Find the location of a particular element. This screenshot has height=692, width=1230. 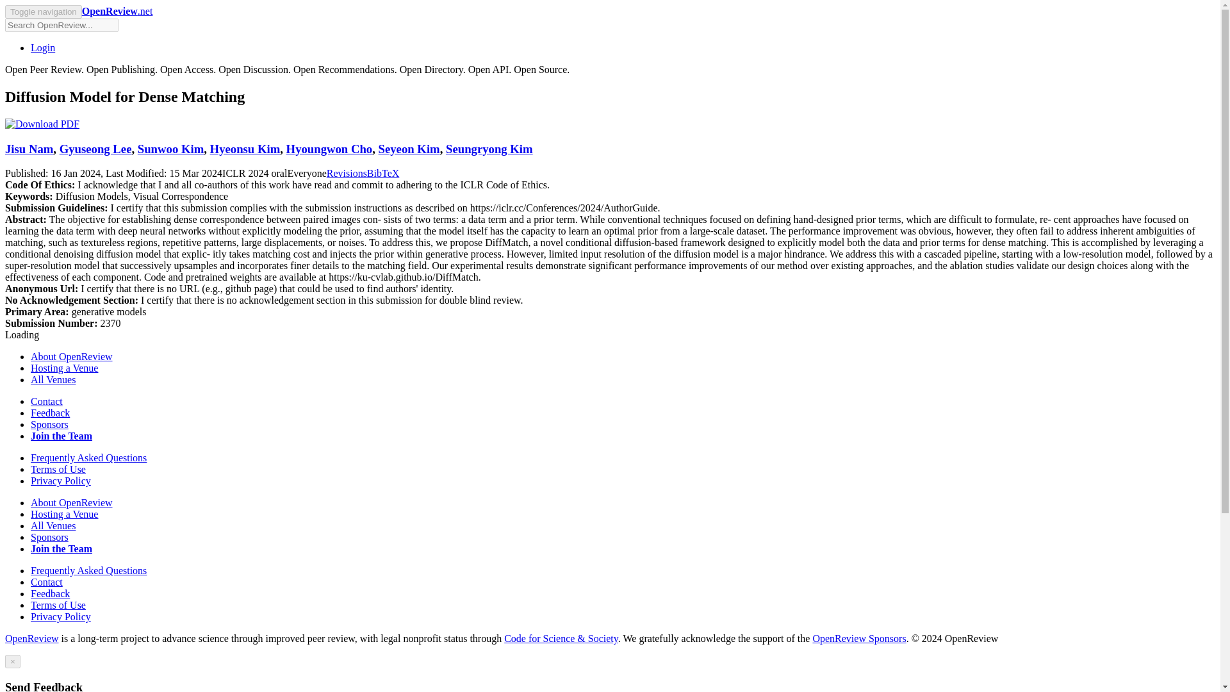

About OpenReview is located at coordinates (72, 356).